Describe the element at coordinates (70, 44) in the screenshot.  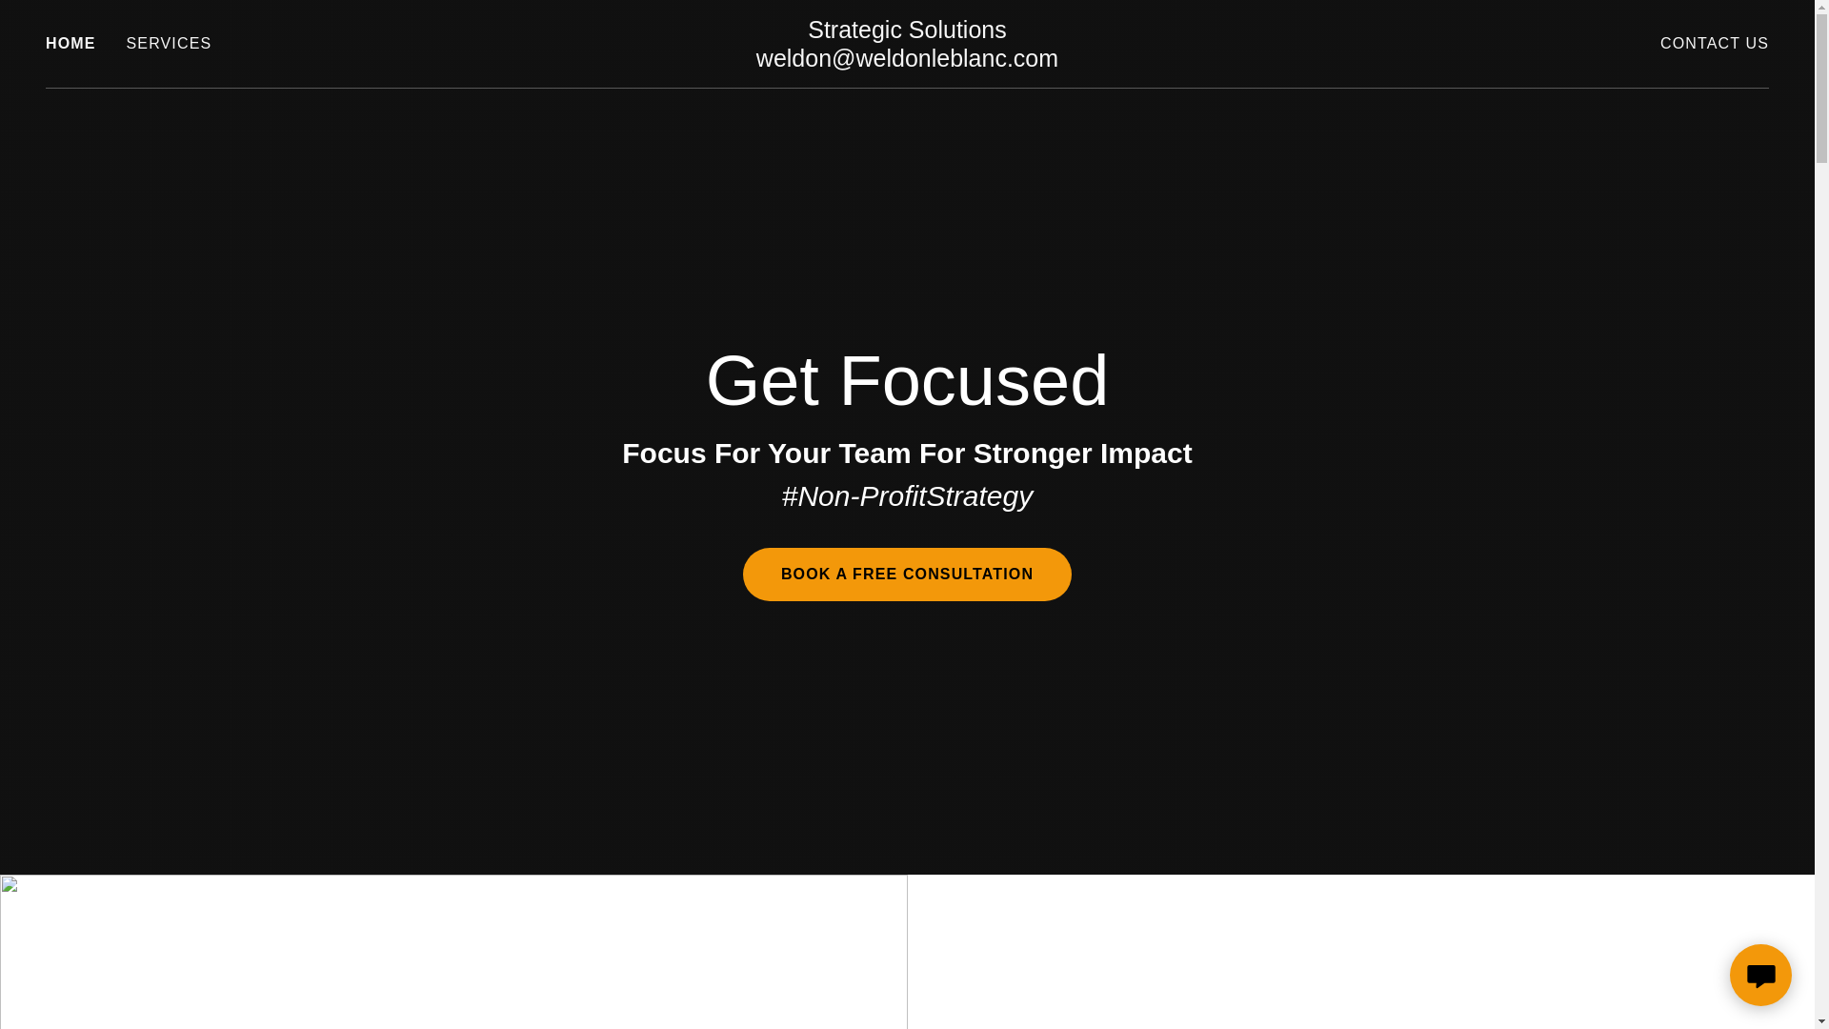
I see `HOME` at that location.